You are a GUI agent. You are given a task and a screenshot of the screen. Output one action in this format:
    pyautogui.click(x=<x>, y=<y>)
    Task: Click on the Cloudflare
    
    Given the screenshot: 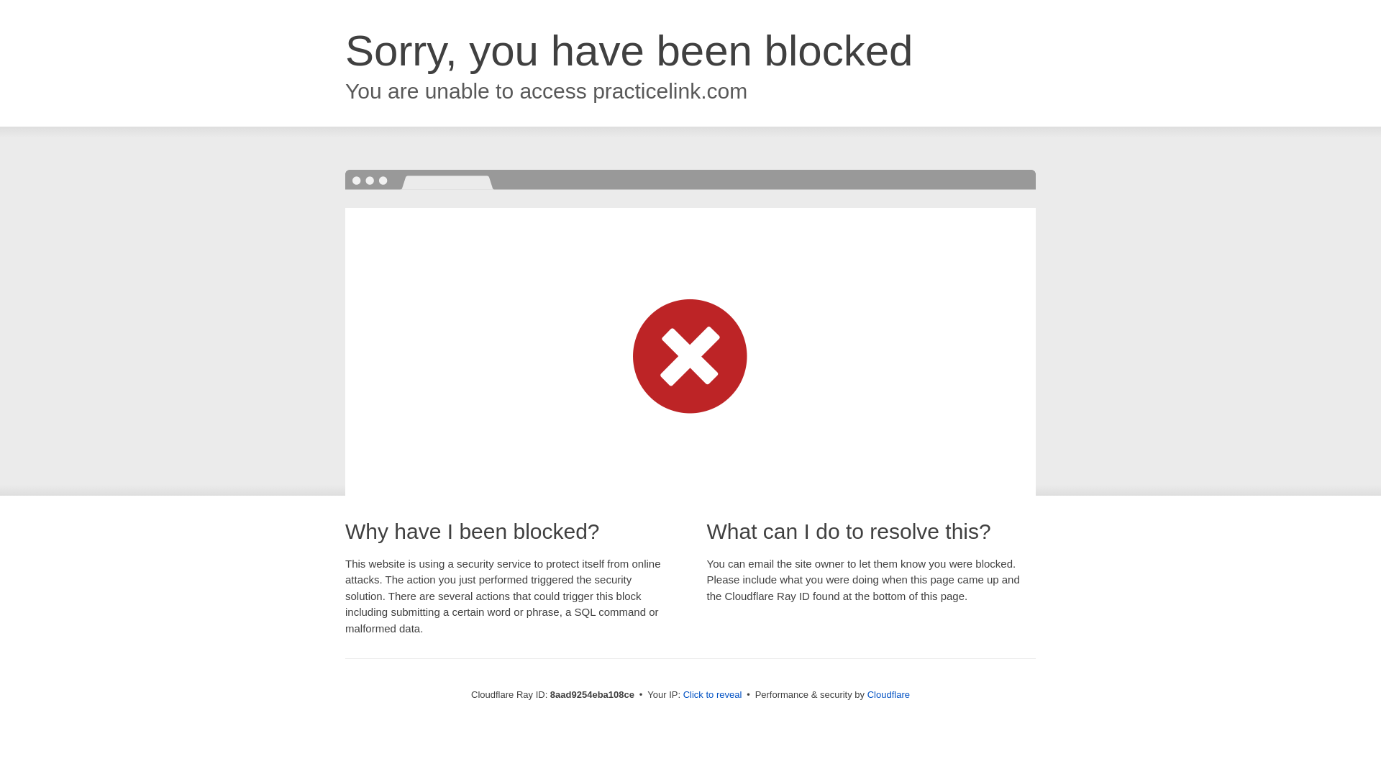 What is the action you would take?
    pyautogui.click(x=888, y=694)
    